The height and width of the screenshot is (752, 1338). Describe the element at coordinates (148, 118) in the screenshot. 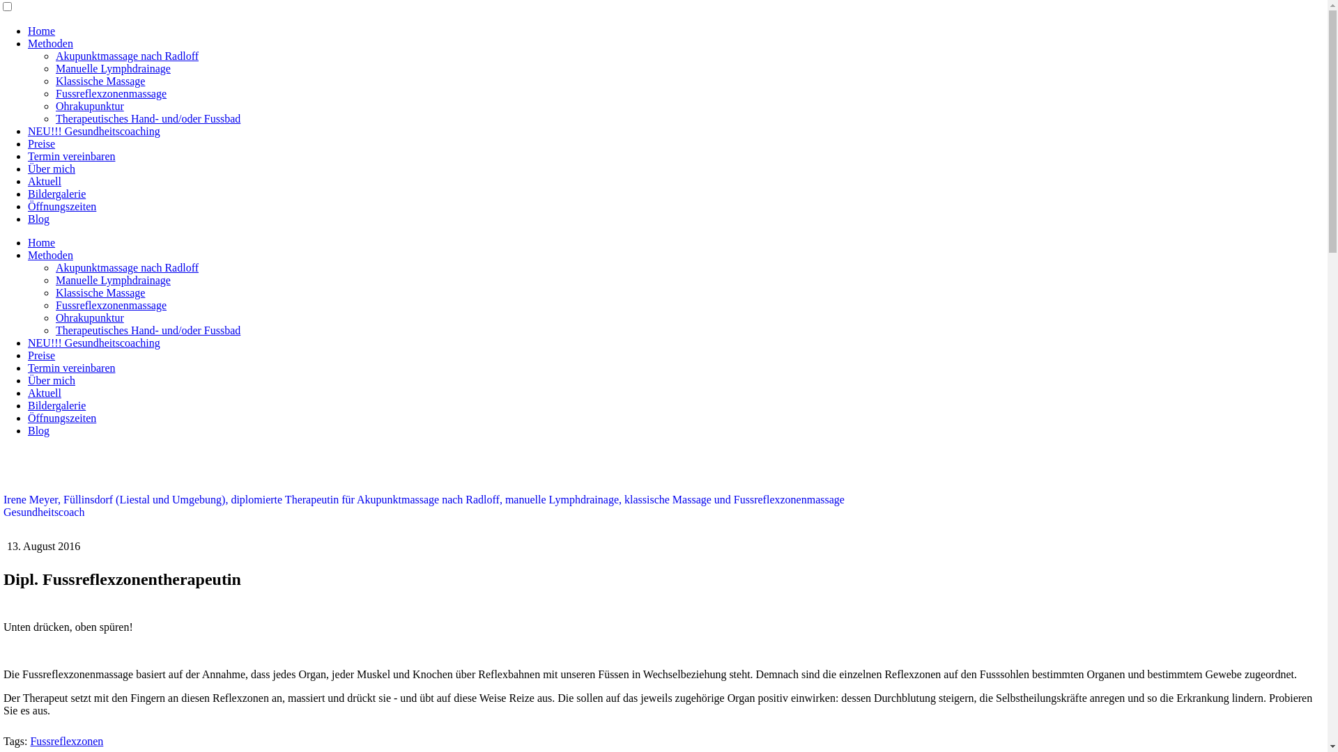

I see `Therapeutisches Hand- und/oder Fussbad` at that location.